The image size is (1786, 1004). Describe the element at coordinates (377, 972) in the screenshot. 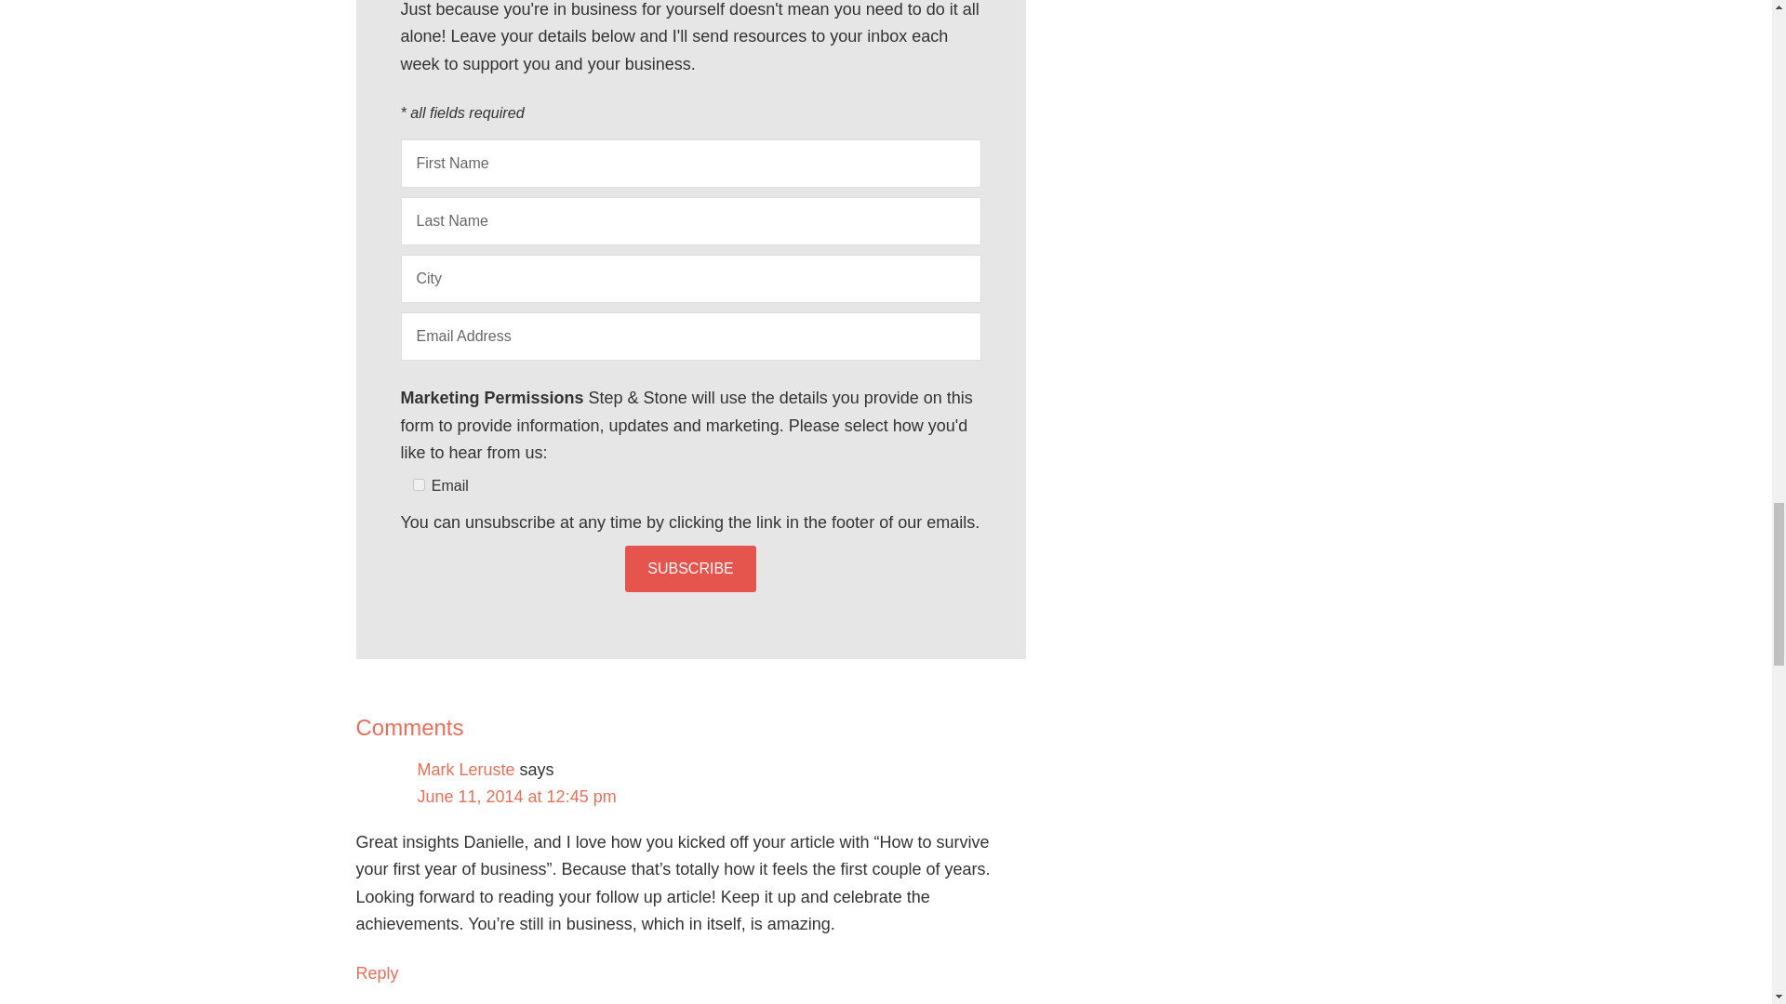

I see `Reply` at that location.